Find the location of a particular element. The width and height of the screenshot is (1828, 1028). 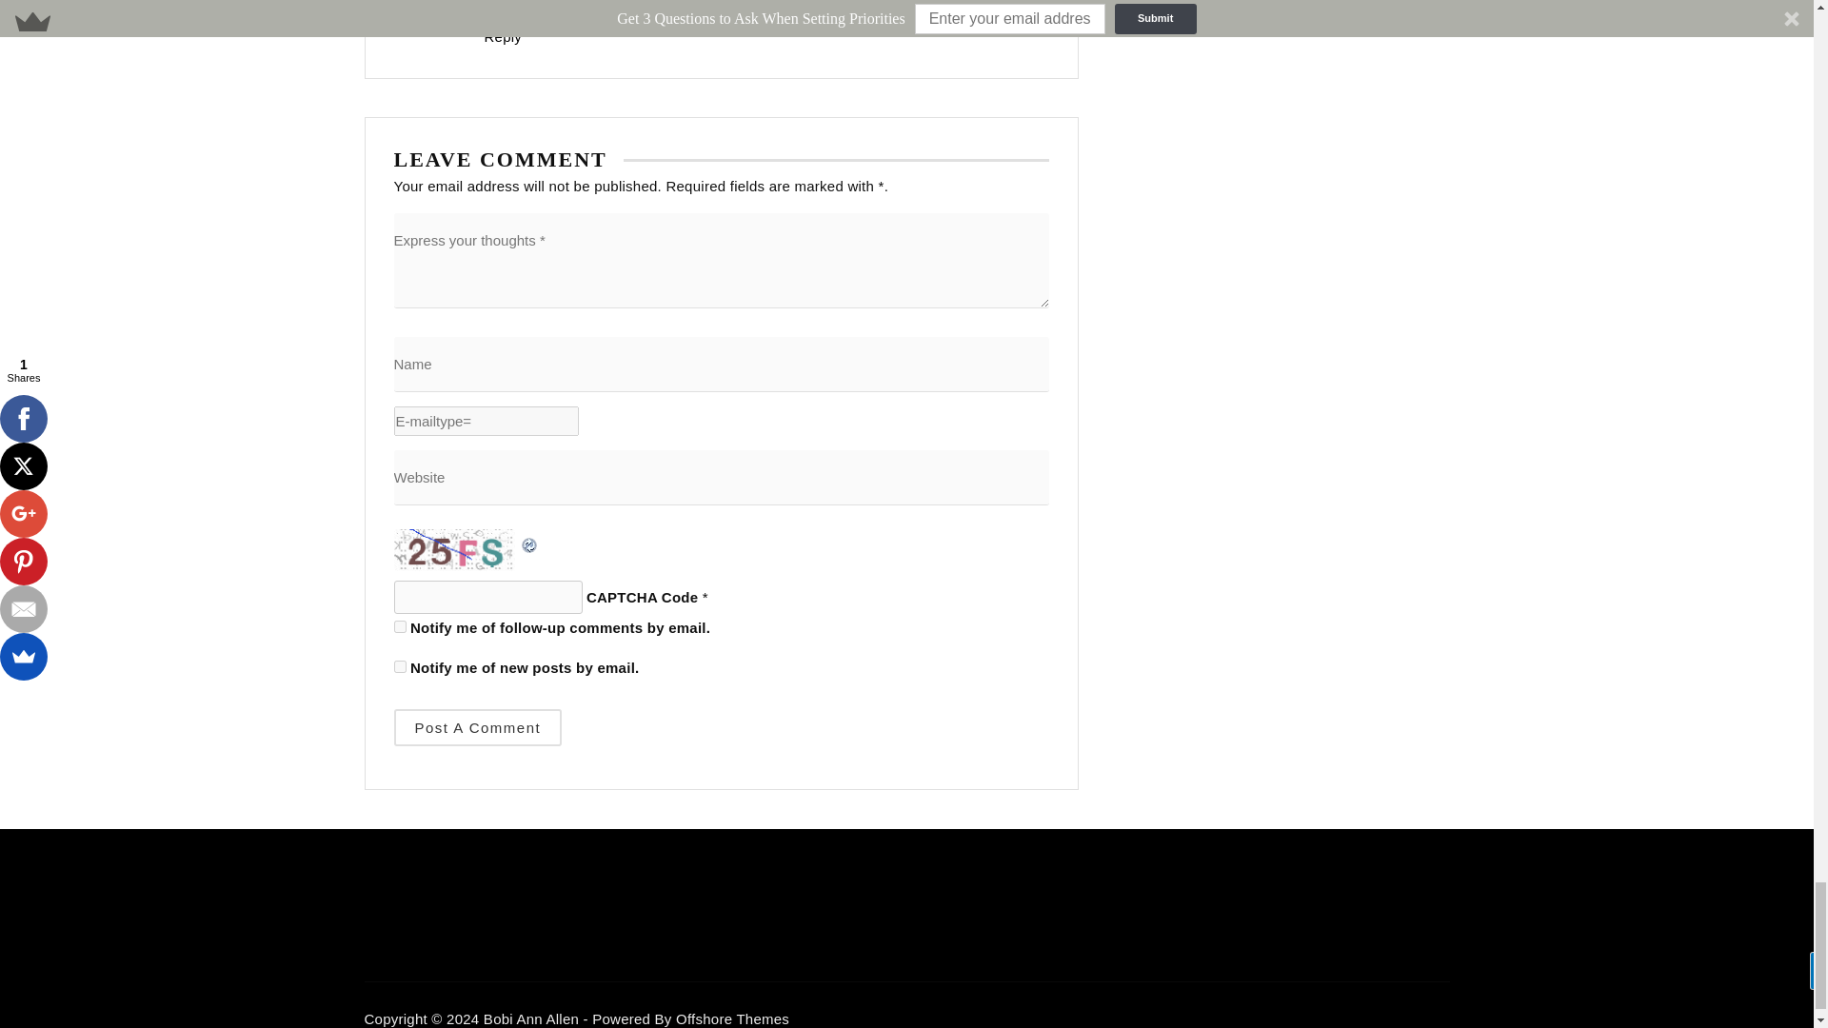

subscribe is located at coordinates (400, 666).